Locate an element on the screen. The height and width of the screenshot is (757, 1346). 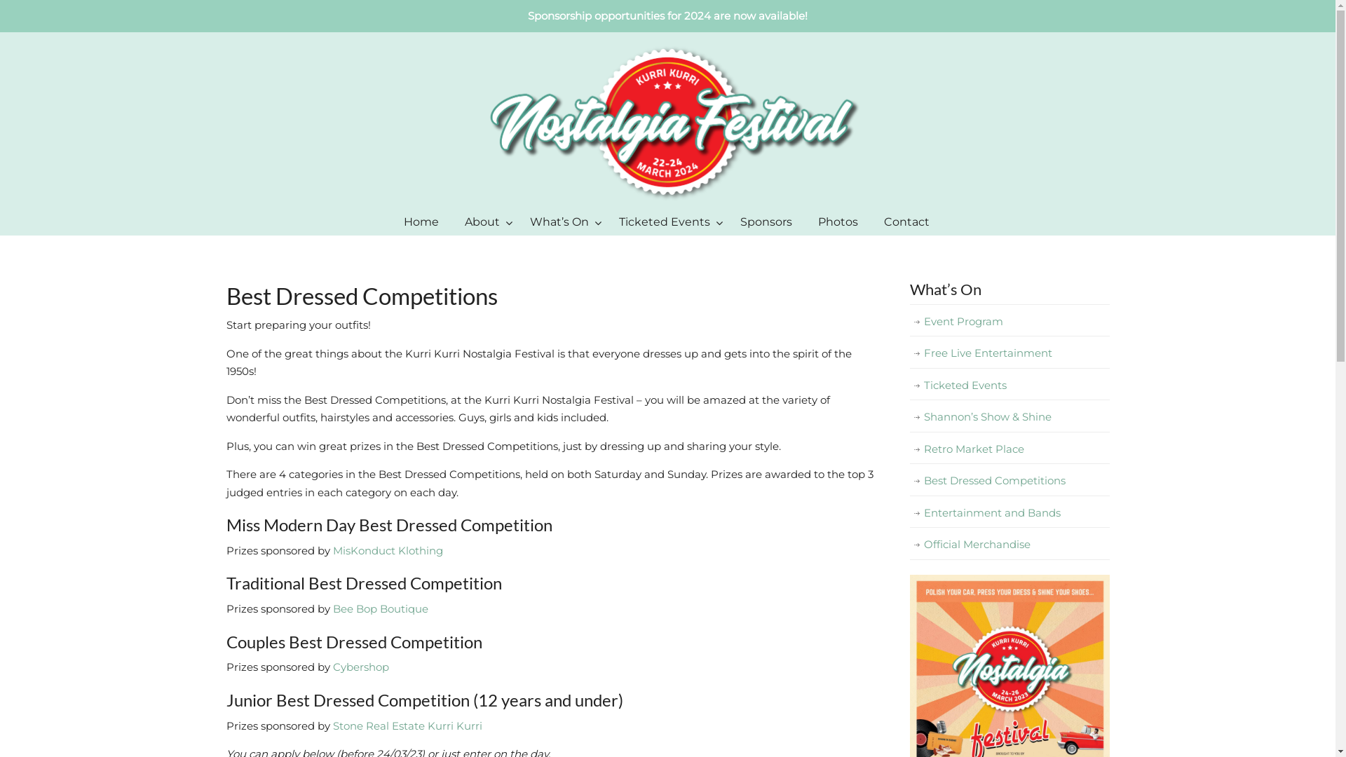
Ticketed Events is located at coordinates (667, 222).